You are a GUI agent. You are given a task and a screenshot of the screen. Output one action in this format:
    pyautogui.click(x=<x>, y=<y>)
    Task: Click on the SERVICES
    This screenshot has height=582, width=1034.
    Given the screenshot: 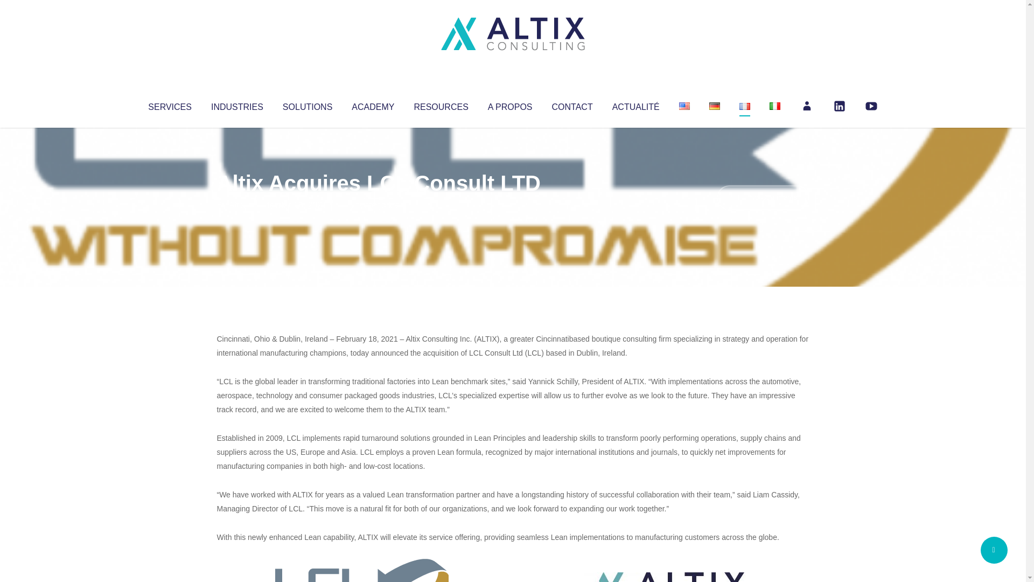 What is the action you would take?
    pyautogui.click(x=169, y=105)
    